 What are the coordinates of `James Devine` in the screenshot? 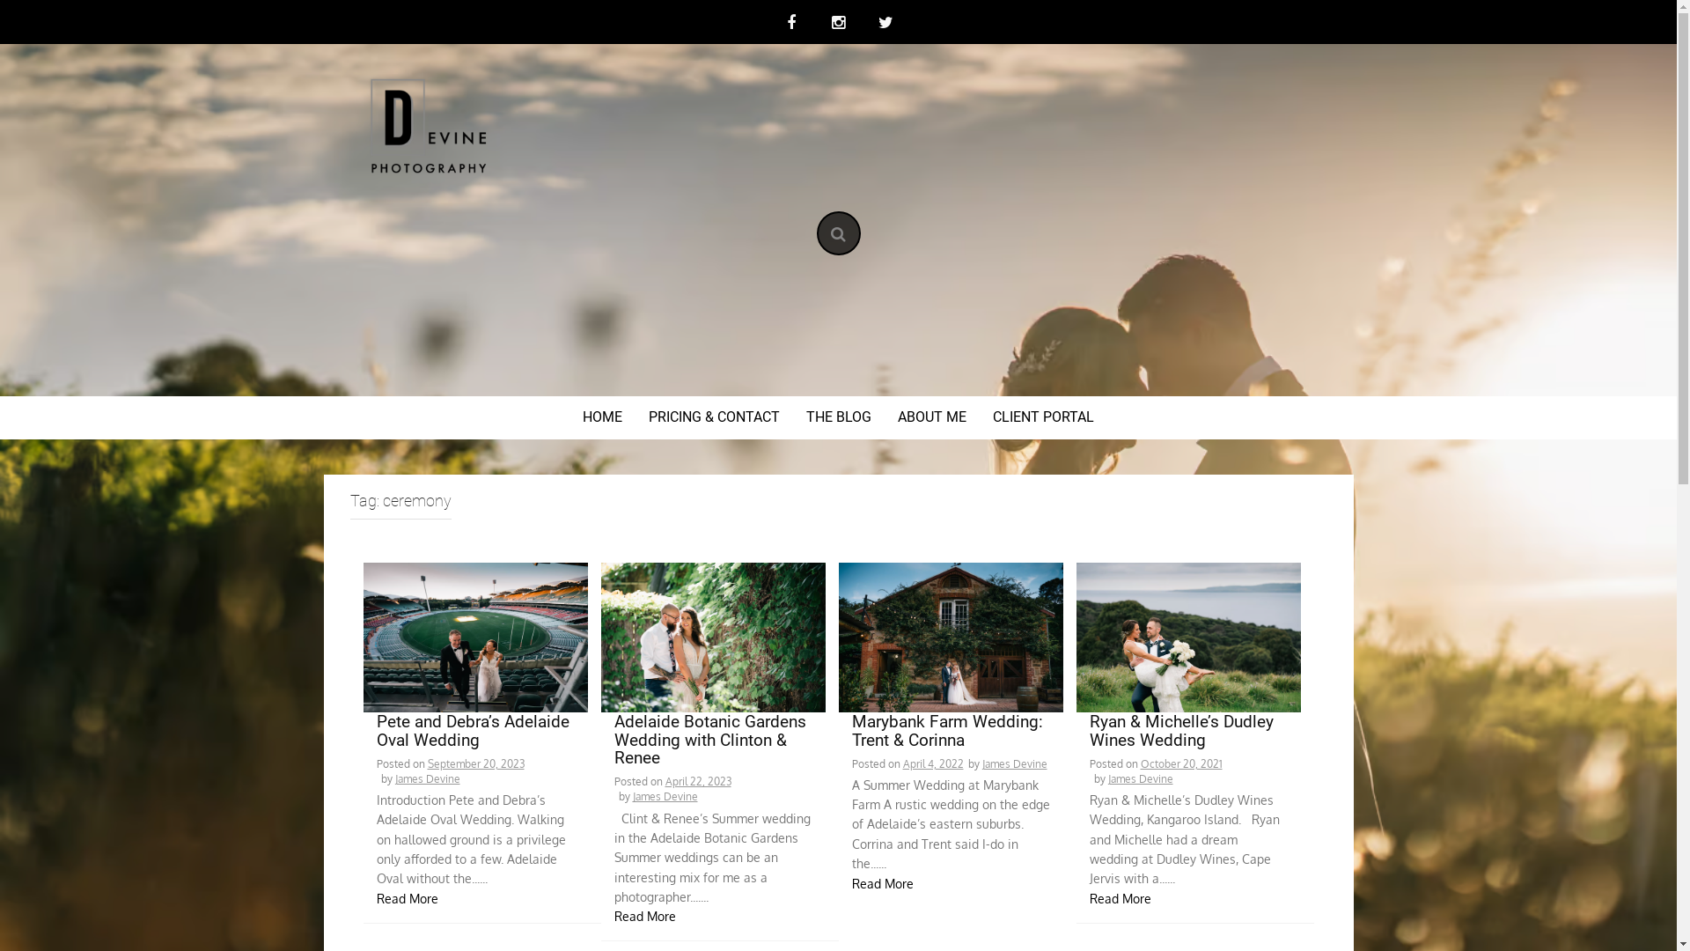 It's located at (1140, 778).